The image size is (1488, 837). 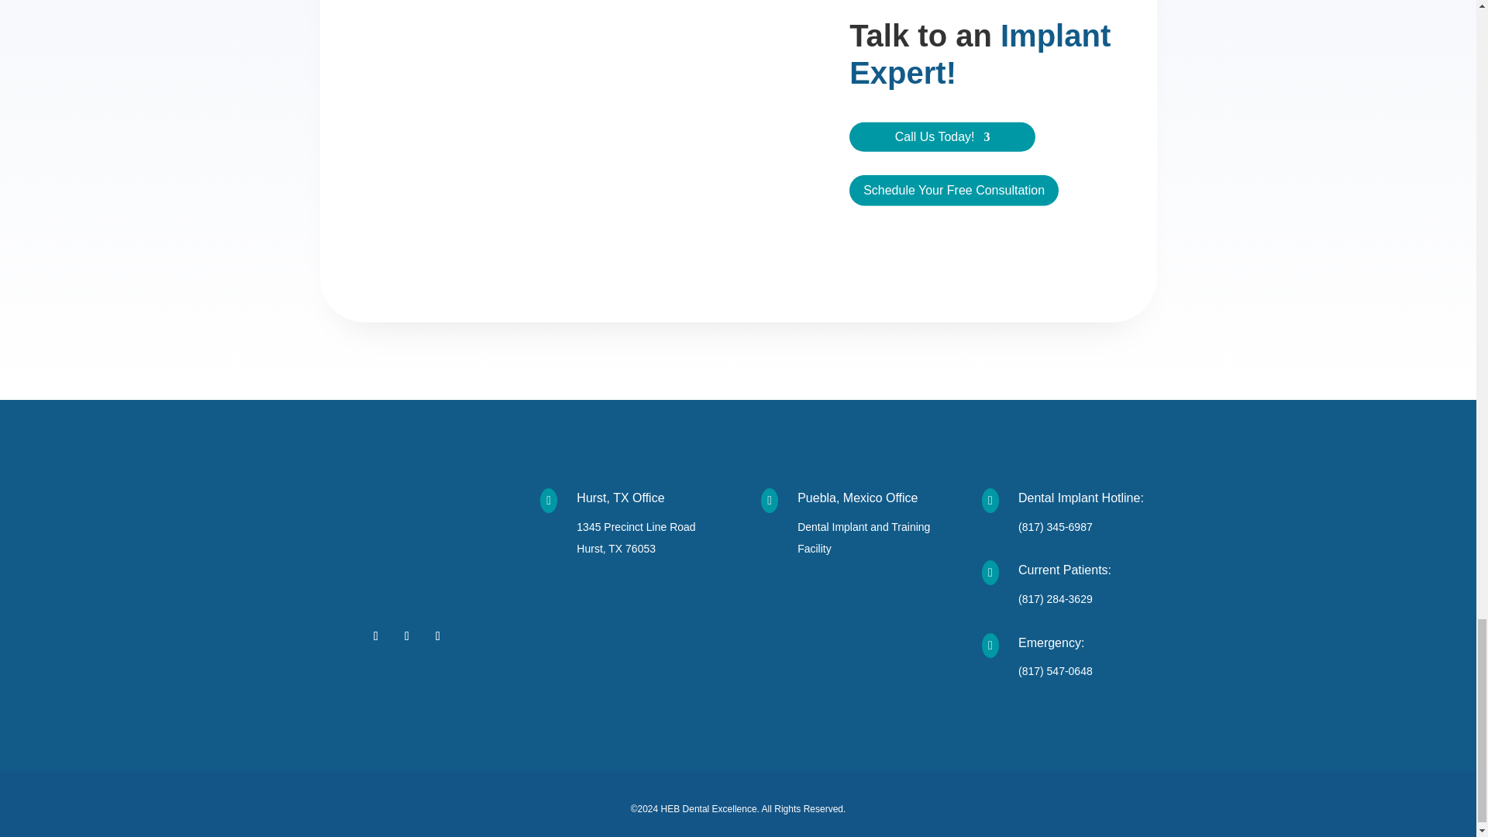 What do you see at coordinates (406, 635) in the screenshot?
I see `Follow on Instagram` at bounding box center [406, 635].